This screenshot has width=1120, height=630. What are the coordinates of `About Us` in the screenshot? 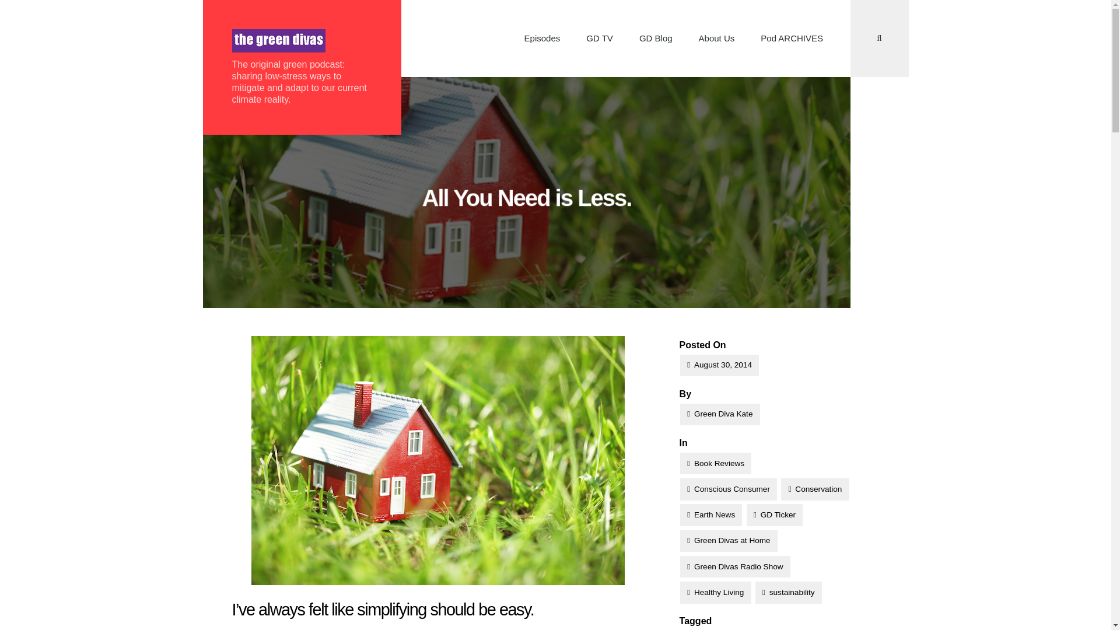 It's located at (716, 38).